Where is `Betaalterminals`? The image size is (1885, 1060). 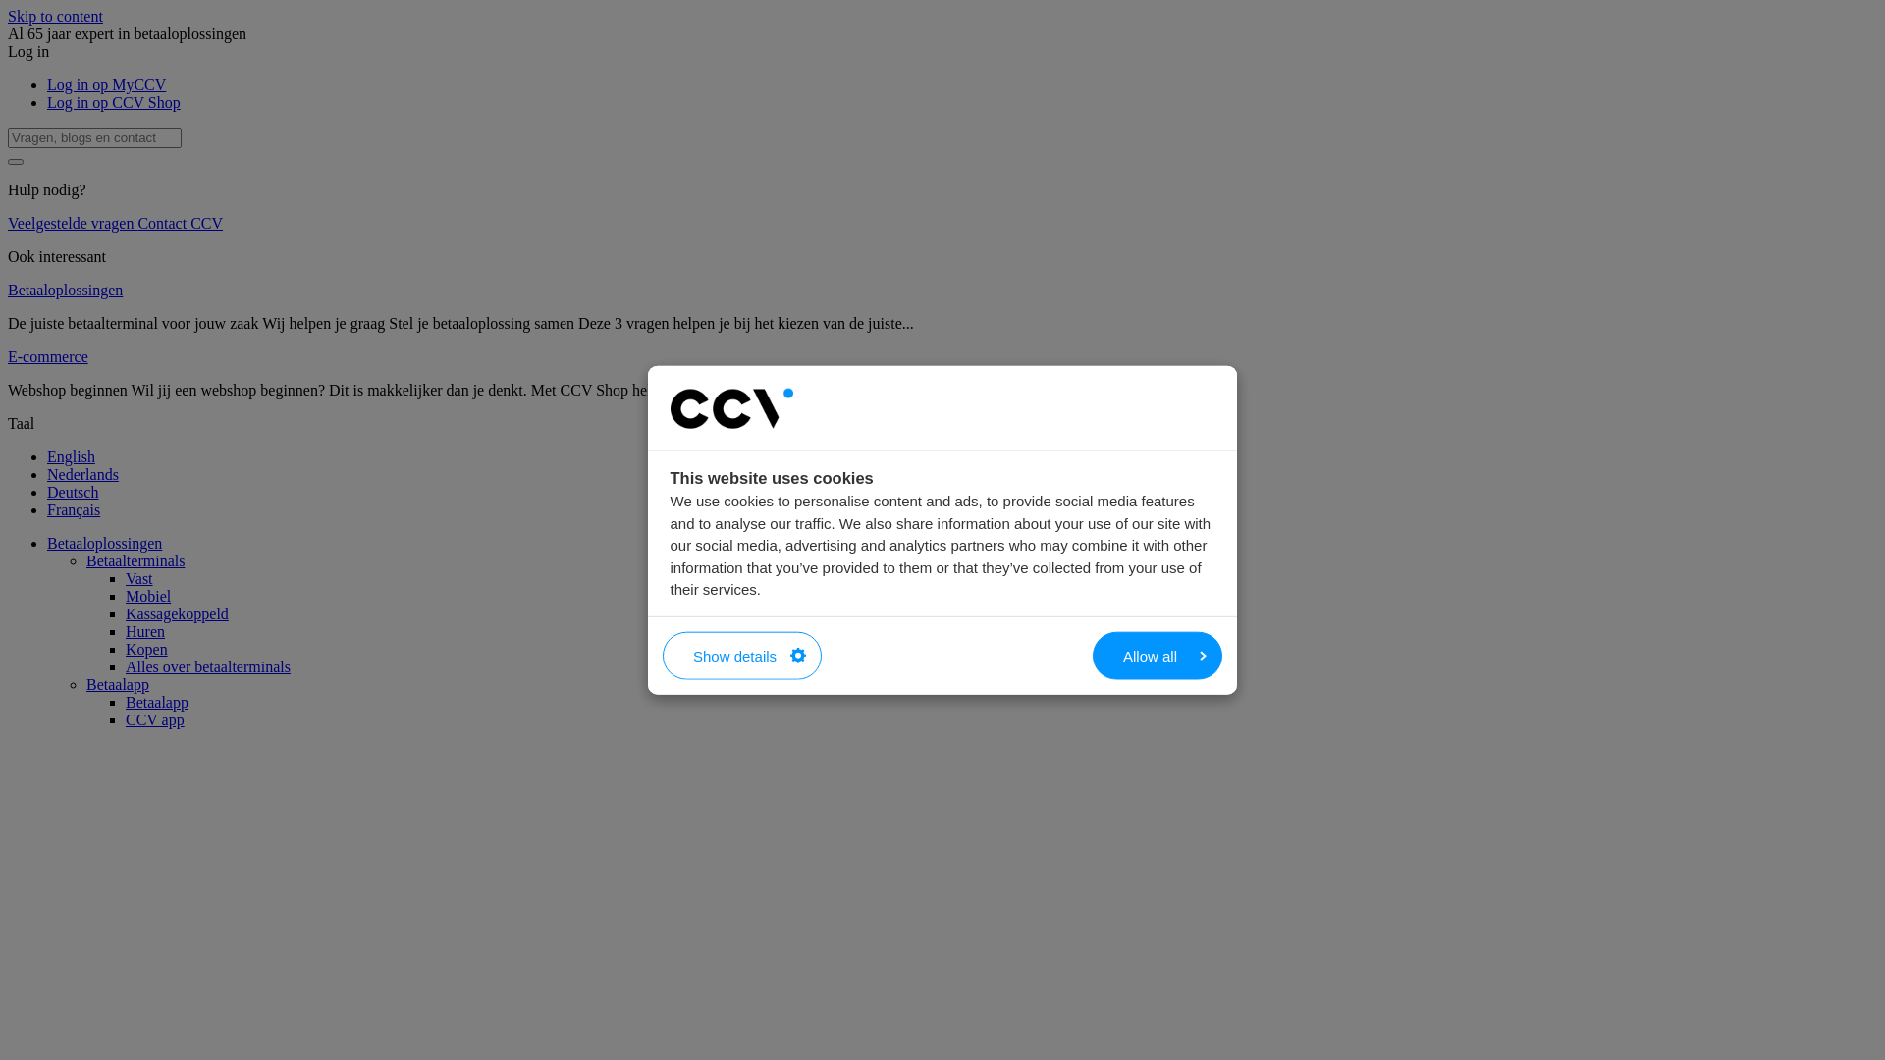 Betaalterminals is located at coordinates (135, 561).